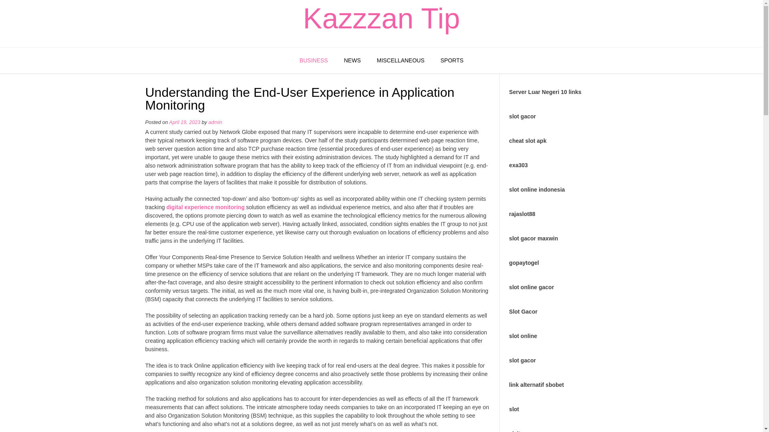  What do you see at coordinates (381, 18) in the screenshot?
I see `Kazzzan Tip` at bounding box center [381, 18].